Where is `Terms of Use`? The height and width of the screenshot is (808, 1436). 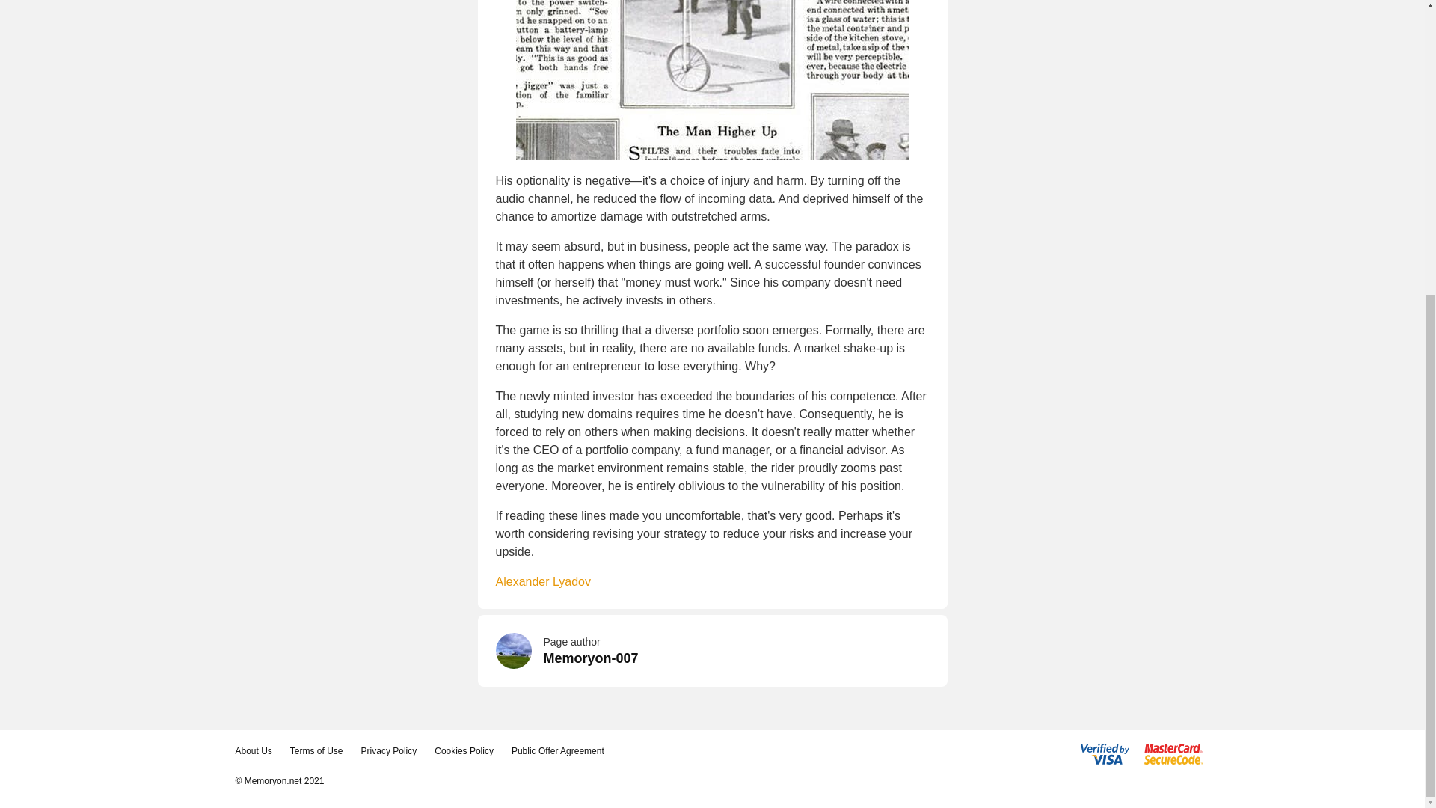
Terms of Use is located at coordinates (316, 751).